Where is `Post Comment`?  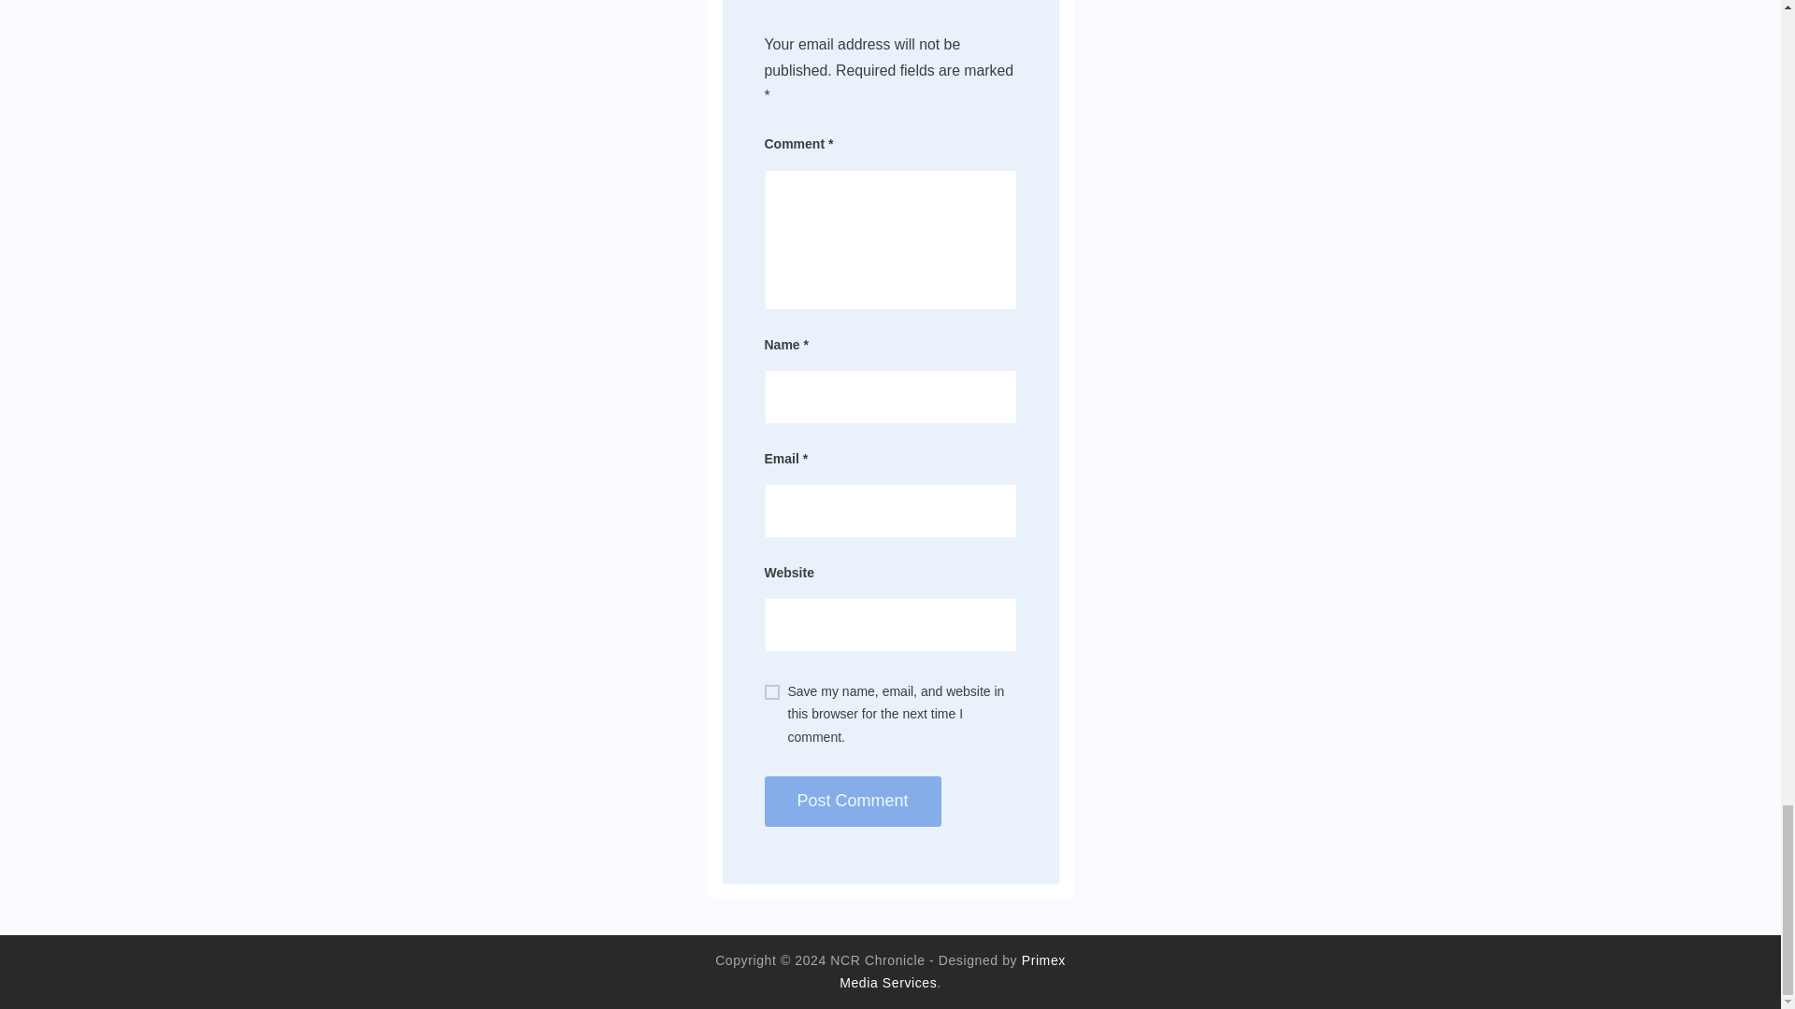
Post Comment is located at coordinates (853, 801).